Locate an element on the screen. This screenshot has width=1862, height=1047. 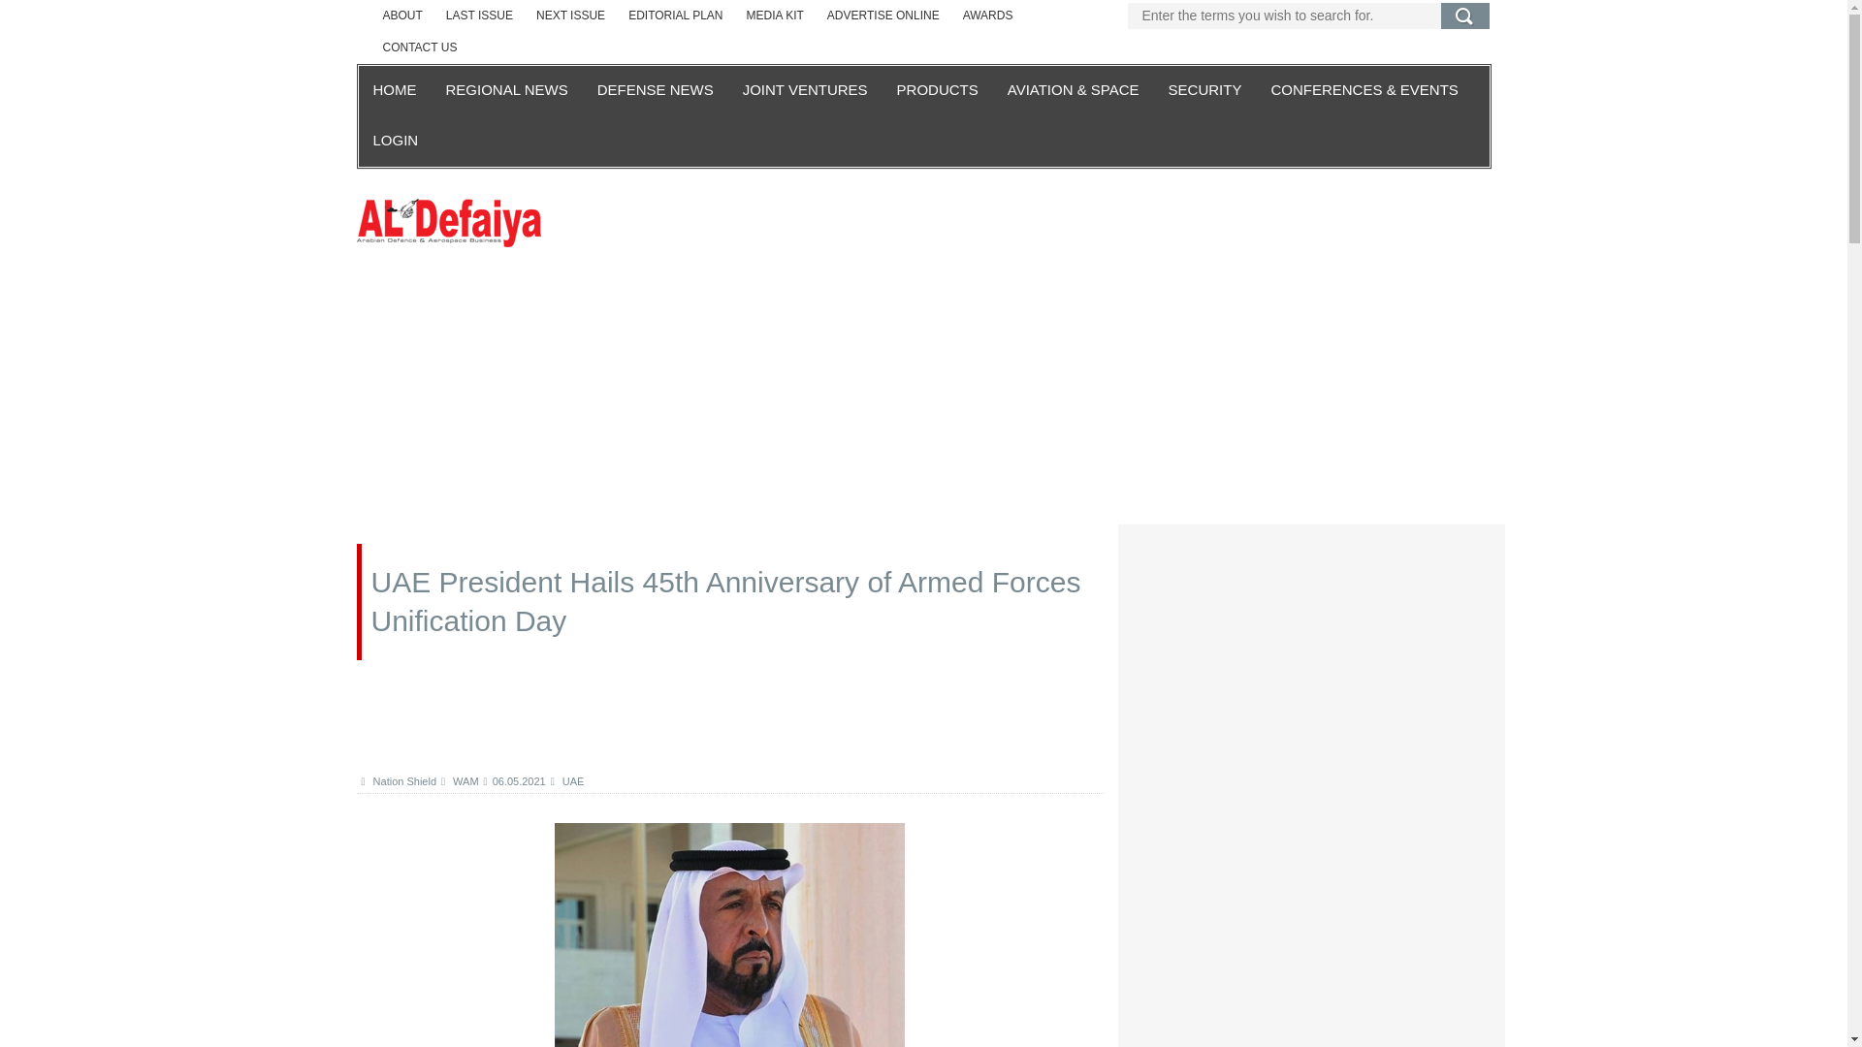
Search is located at coordinates (1465, 16).